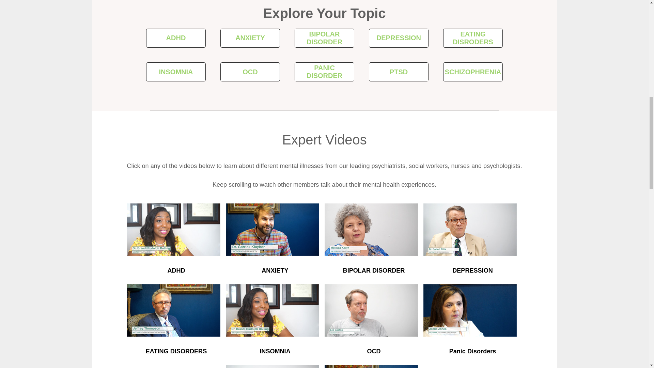 Image resolution: width=654 pixels, height=368 pixels. Describe the element at coordinates (374, 271) in the screenshot. I see `BIPOLAR DISORDER` at that location.